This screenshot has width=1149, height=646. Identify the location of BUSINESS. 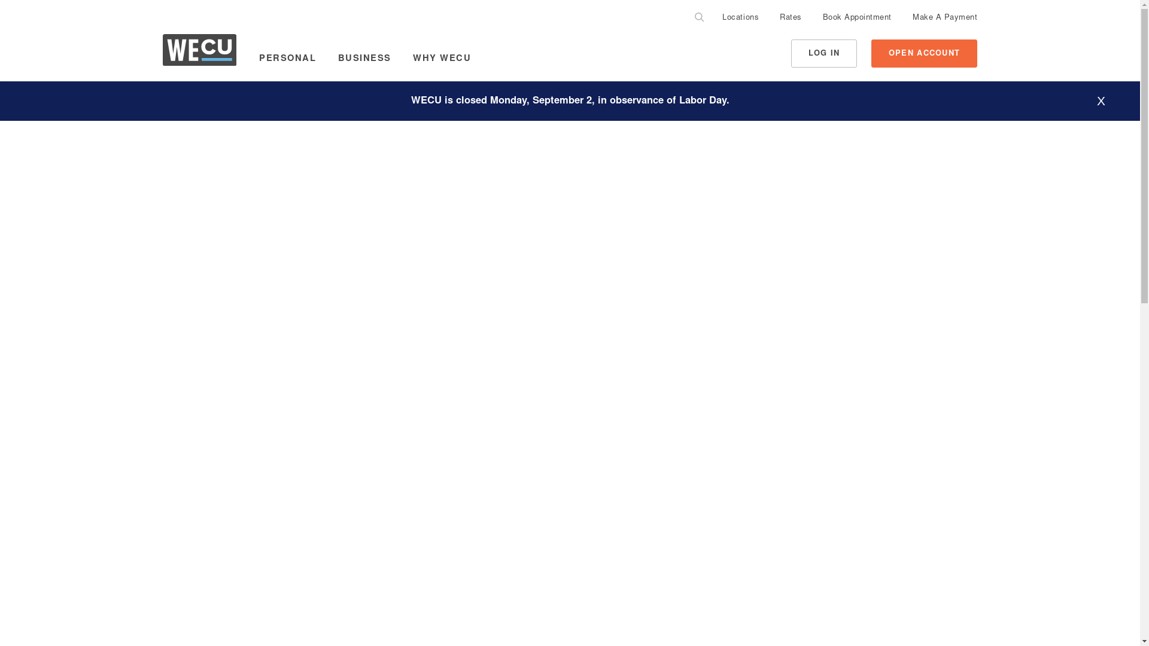
(364, 59).